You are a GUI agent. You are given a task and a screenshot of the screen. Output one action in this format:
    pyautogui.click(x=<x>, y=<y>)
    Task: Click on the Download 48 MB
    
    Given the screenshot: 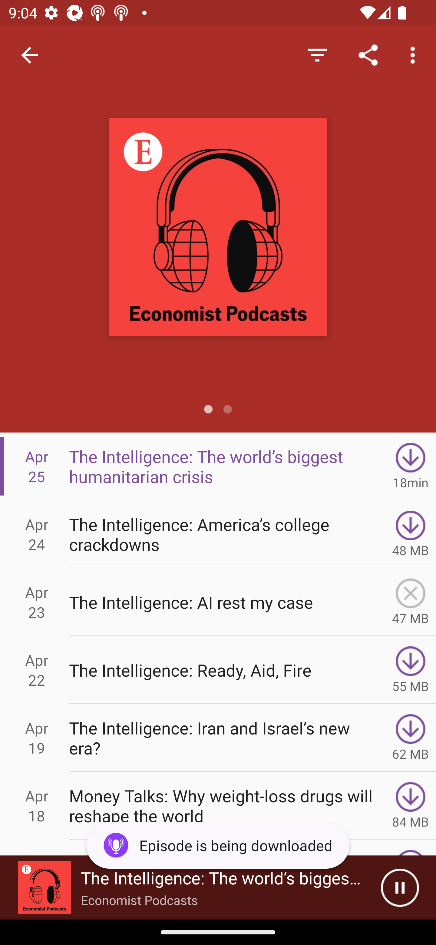 What is the action you would take?
    pyautogui.click(x=411, y=534)
    